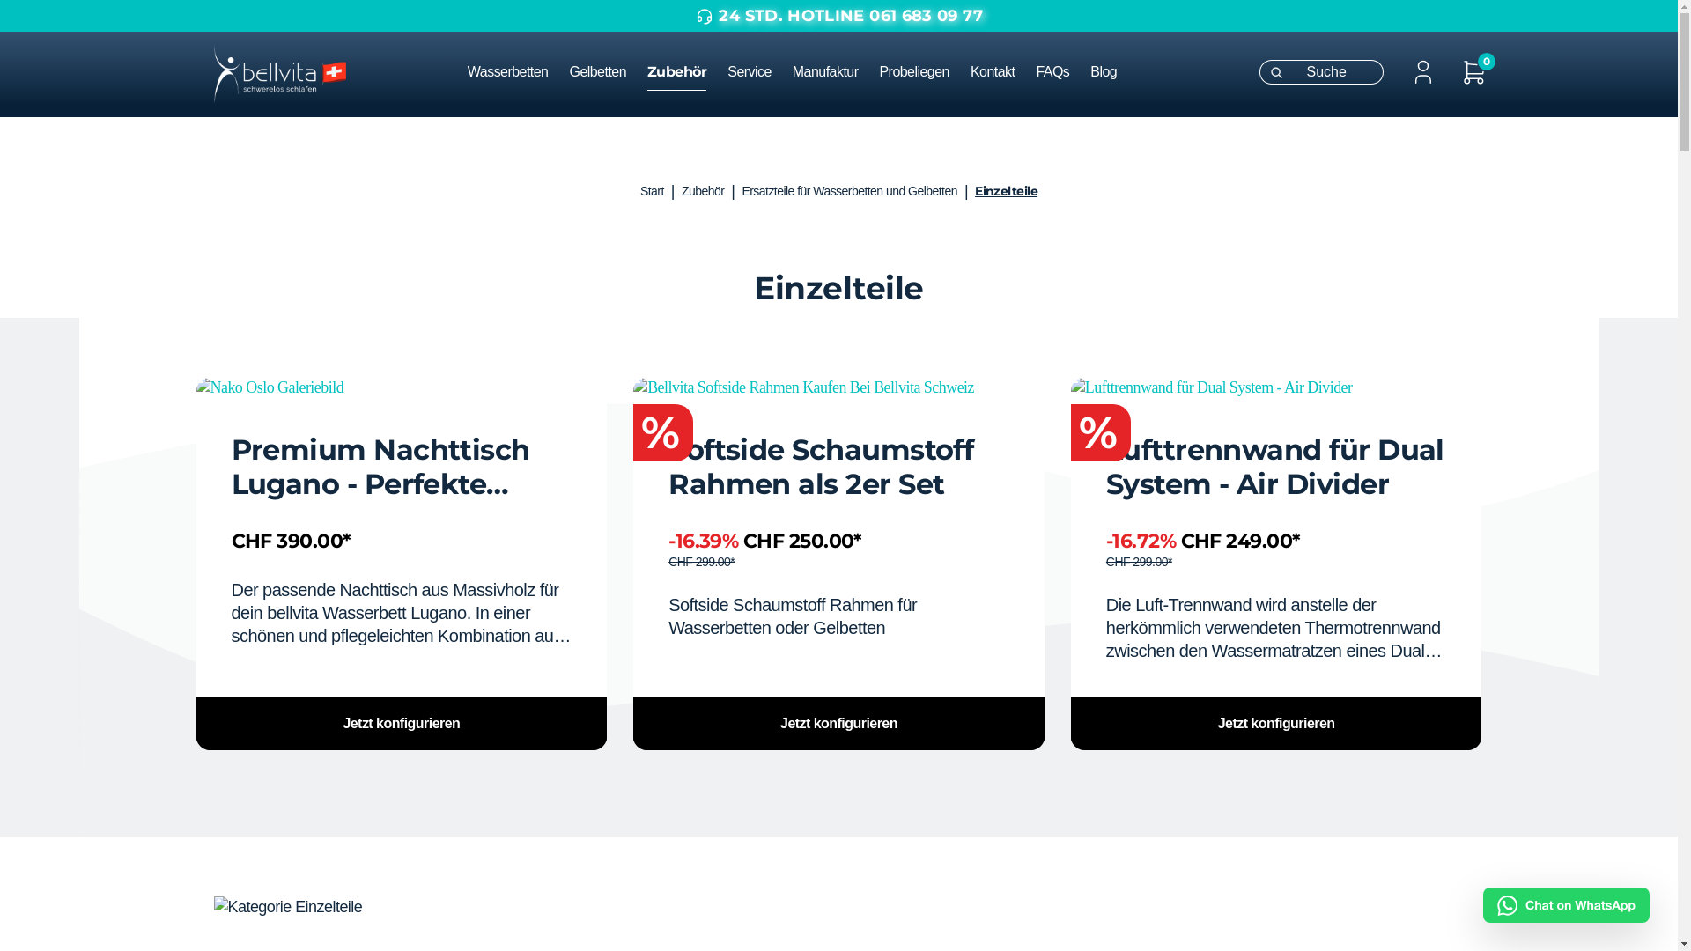 This screenshot has height=951, width=1691. Describe the element at coordinates (1473, 72) in the screenshot. I see `0` at that location.